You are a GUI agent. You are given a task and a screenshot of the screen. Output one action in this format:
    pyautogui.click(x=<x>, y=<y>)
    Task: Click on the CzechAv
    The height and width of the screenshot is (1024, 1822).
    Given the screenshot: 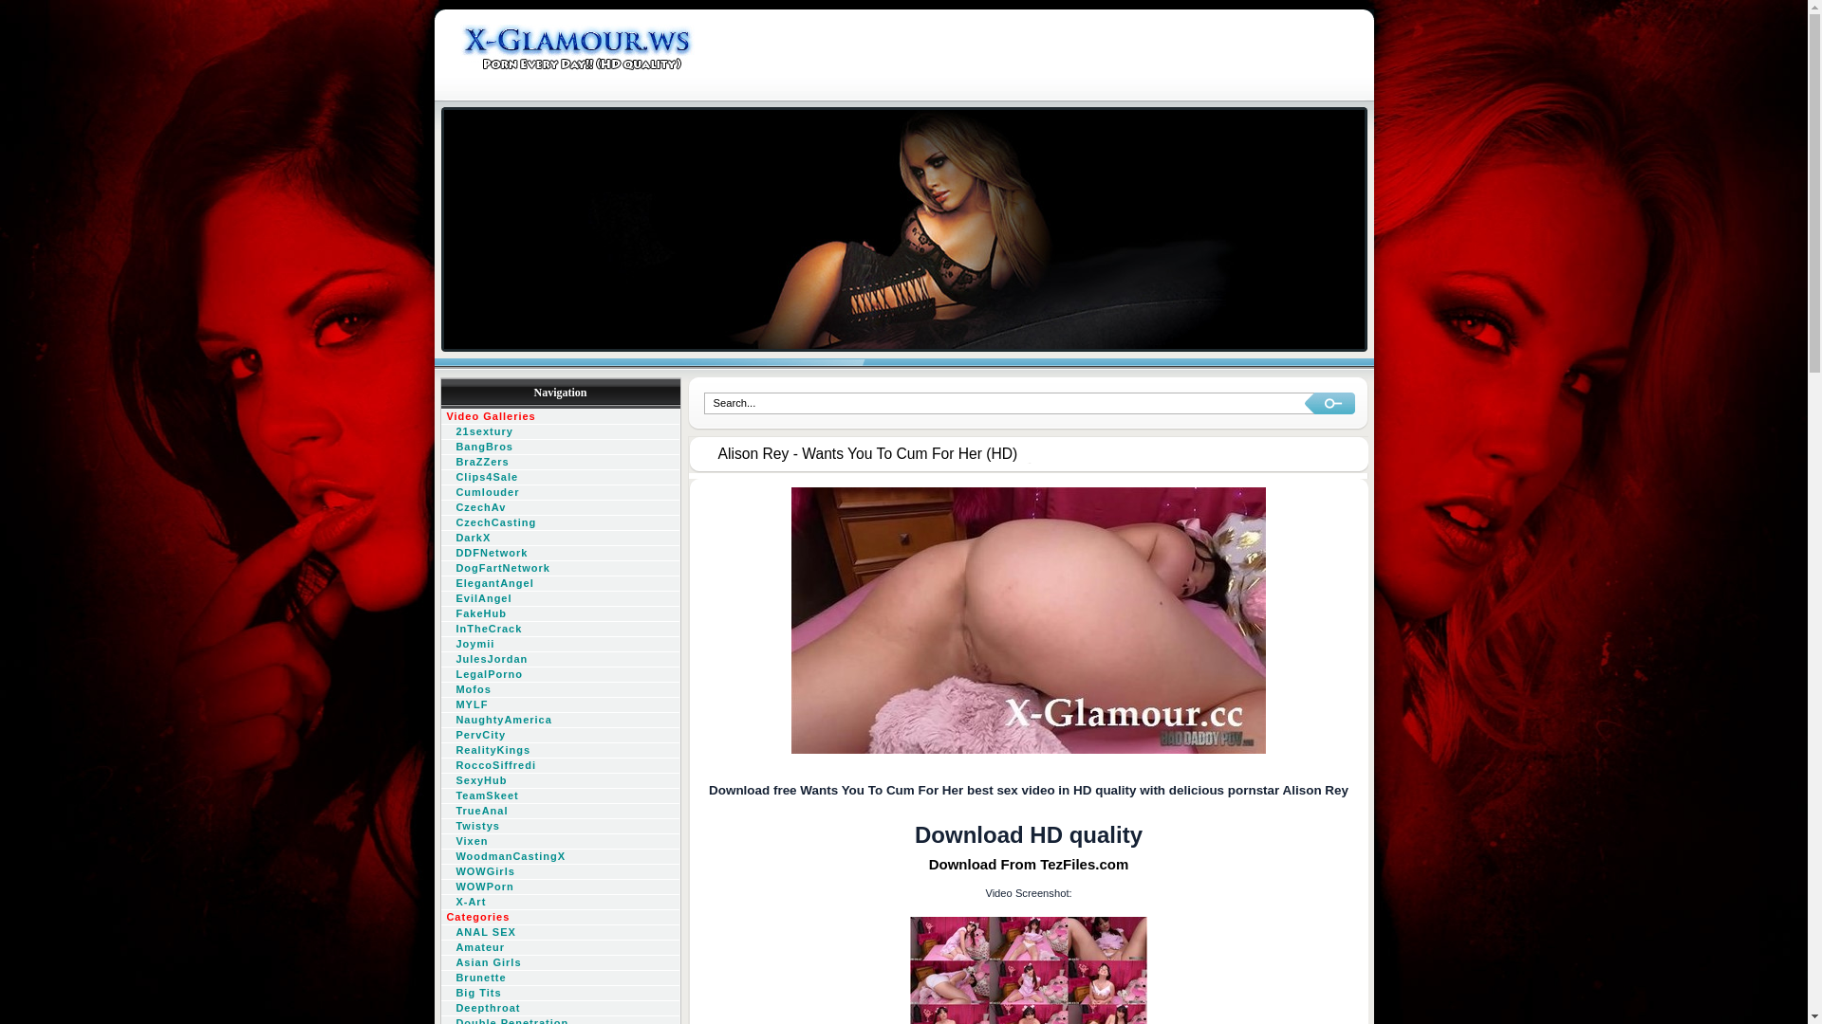 What is the action you would take?
    pyautogui.click(x=560, y=508)
    